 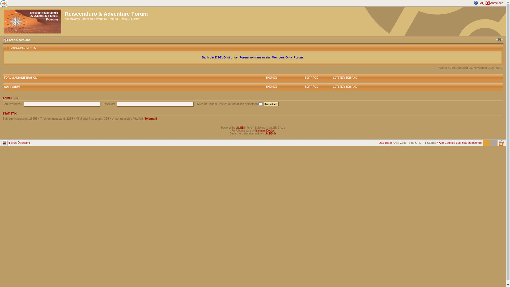 What do you see at coordinates (151, 119) in the screenshot?
I see `TelemahI` at bounding box center [151, 119].